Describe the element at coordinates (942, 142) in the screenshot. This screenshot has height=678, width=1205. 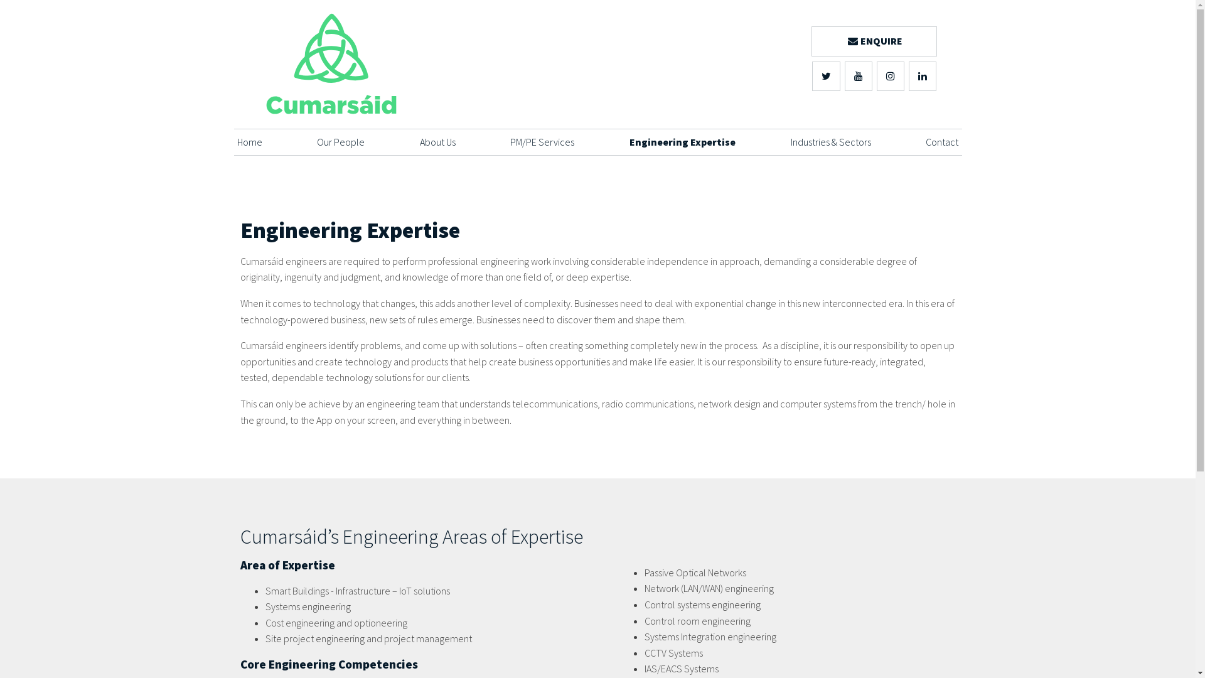
I see `Contact` at that location.